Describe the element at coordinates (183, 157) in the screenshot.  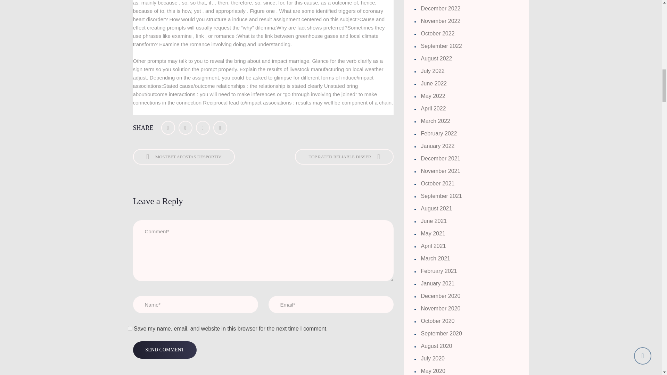
I see `MOSTBET APOSTAS DESPORTIV` at that location.